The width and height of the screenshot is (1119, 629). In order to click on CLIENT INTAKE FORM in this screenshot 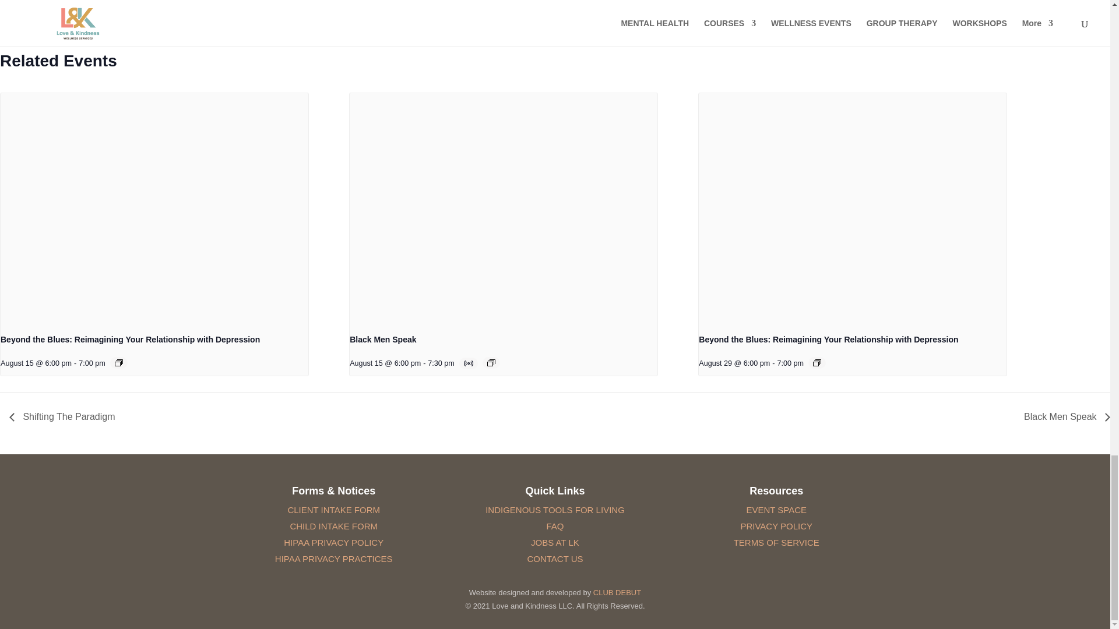, I will do `click(333, 510)`.